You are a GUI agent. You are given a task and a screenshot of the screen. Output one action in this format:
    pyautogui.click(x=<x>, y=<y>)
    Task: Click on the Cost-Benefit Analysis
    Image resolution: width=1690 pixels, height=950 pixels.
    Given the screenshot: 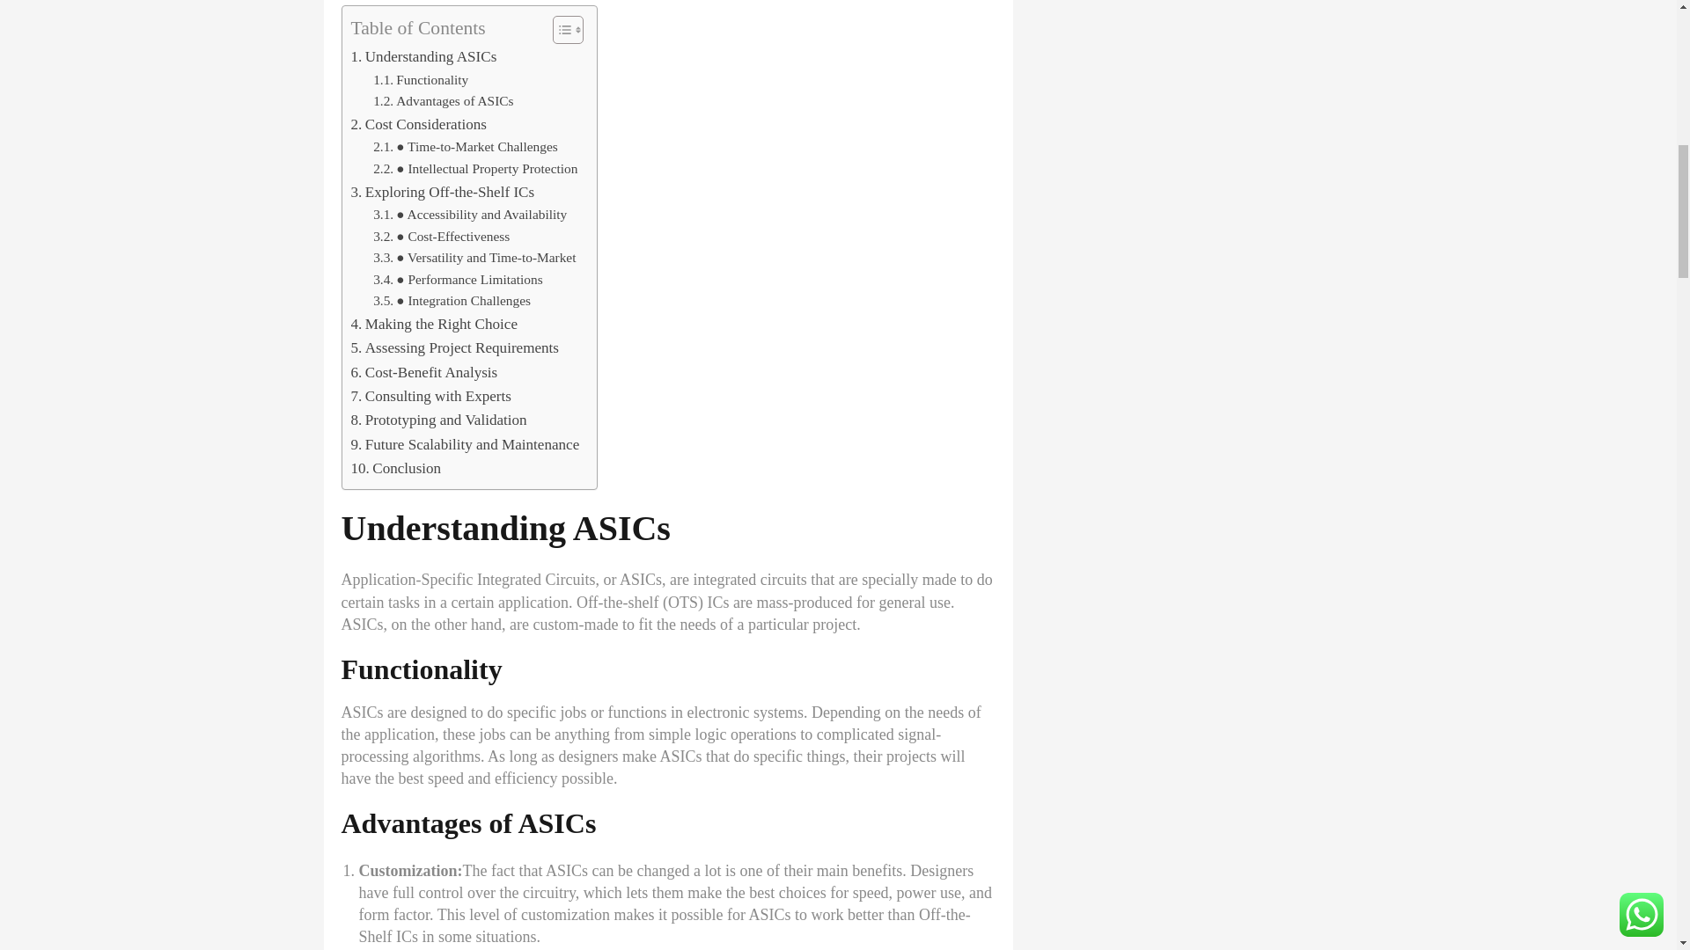 What is the action you would take?
    pyautogui.click(x=422, y=373)
    